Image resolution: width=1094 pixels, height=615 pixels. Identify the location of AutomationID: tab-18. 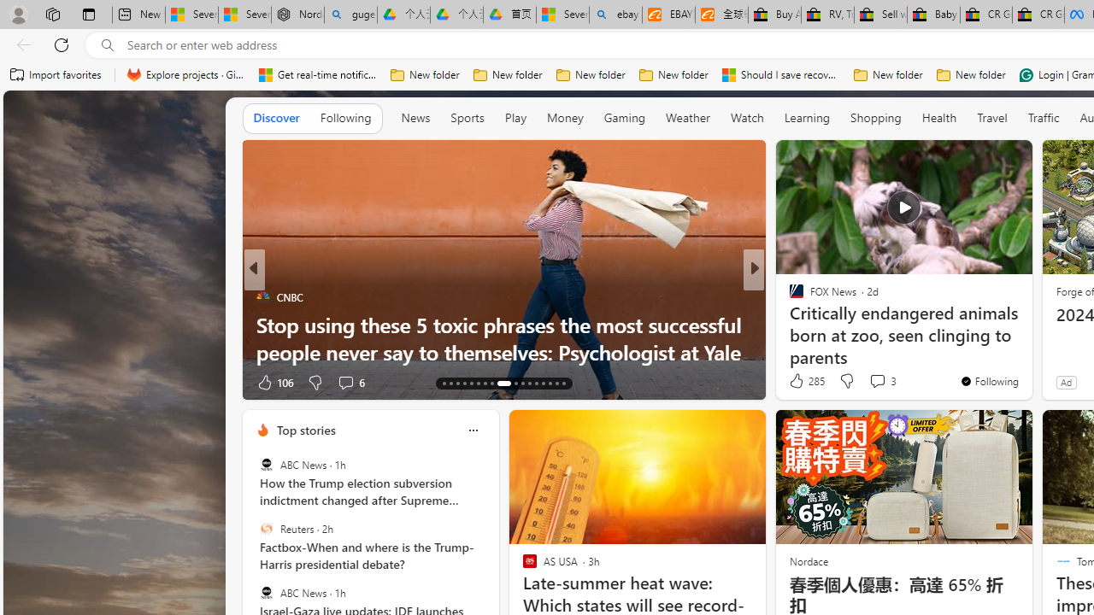
(479, 383).